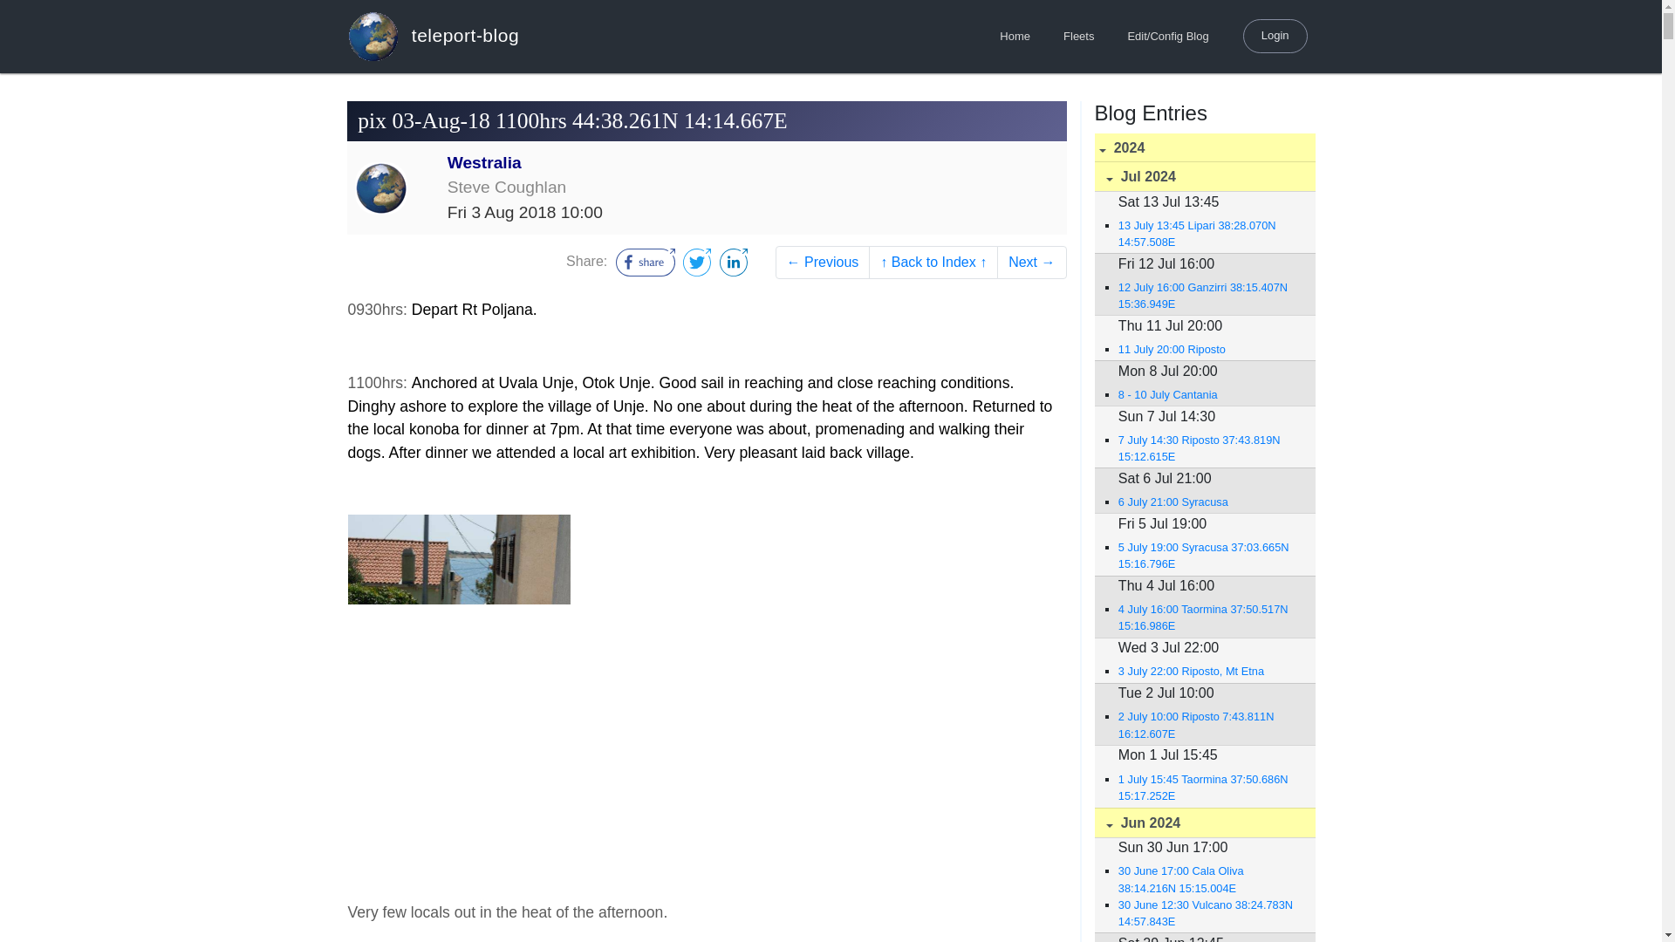 The height and width of the screenshot is (942, 1675). Describe the element at coordinates (433, 36) in the screenshot. I see `teleport-blog` at that location.